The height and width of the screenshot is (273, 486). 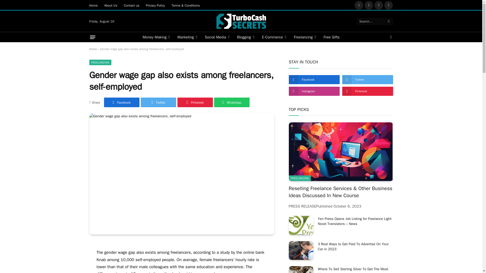 I want to click on Facebook, so click(x=359, y=5).